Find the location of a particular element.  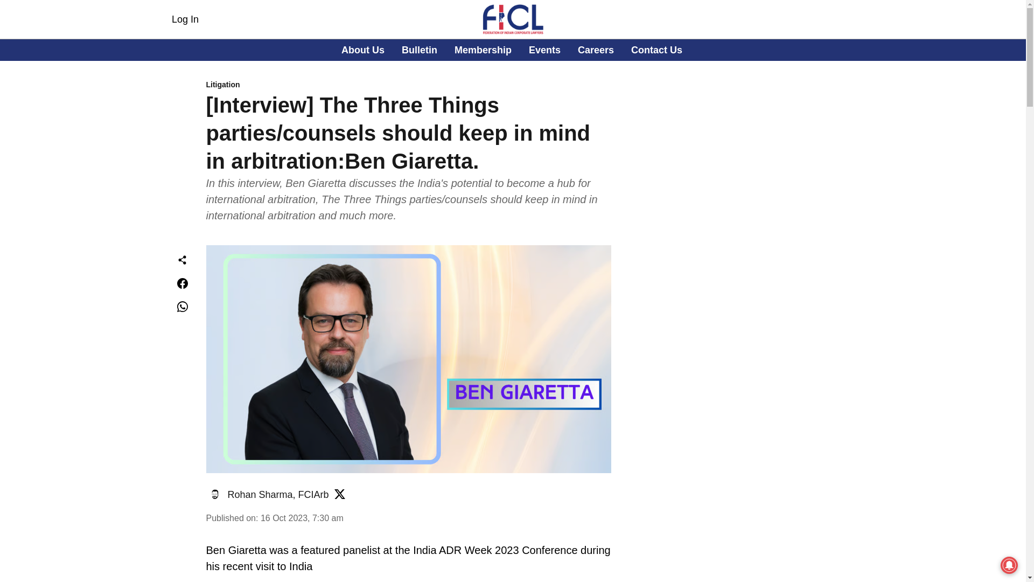

Litigation is located at coordinates (185, 19).